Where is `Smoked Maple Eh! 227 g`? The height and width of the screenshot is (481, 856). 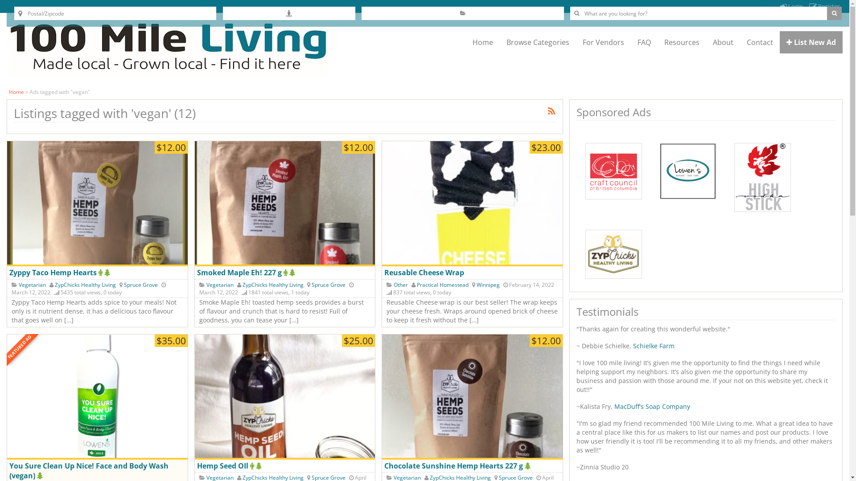
Smoked Maple Eh! 227 g is located at coordinates (240, 273).